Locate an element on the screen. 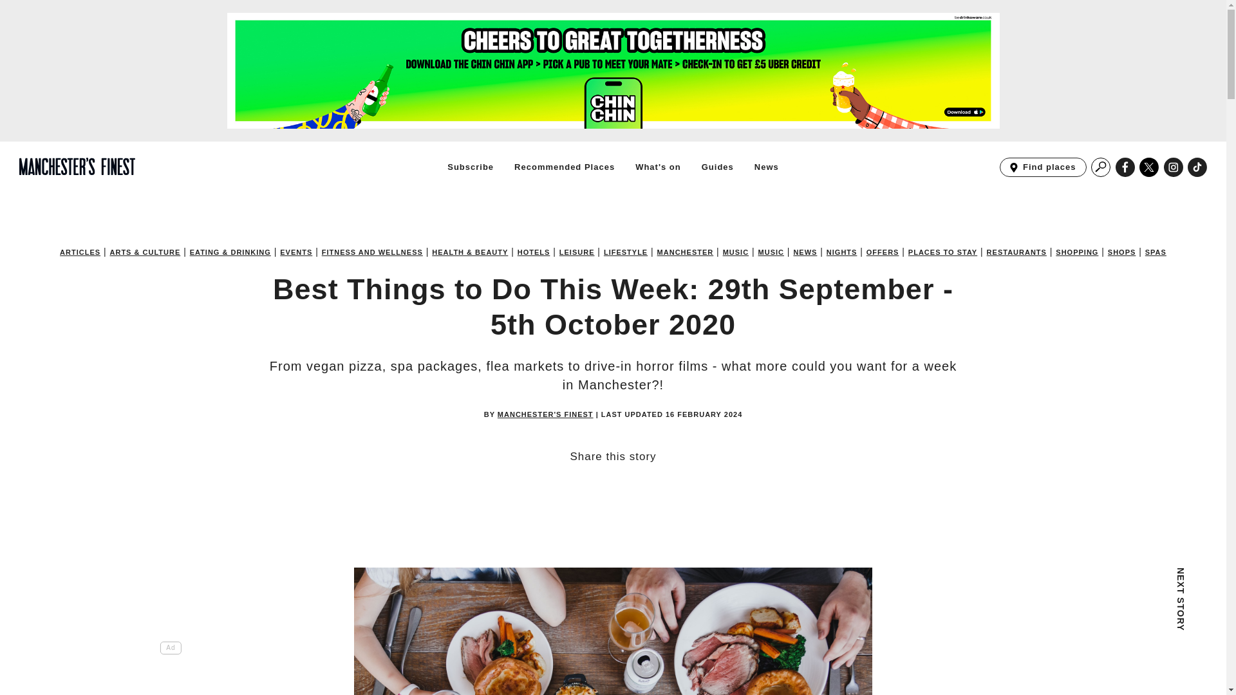 This screenshot has height=695, width=1236. Go to Manchester's Finest Facebook page is located at coordinates (1043, 167).